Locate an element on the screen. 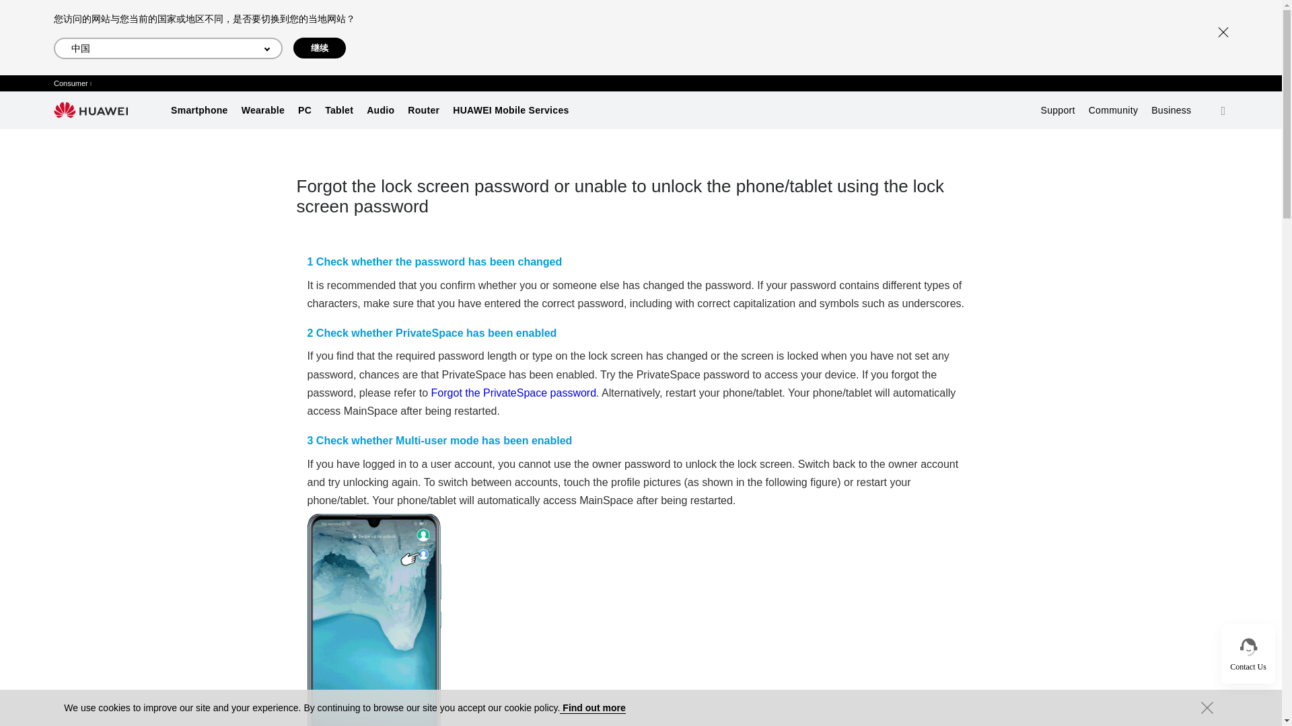  logo is located at coordinates (91, 110).